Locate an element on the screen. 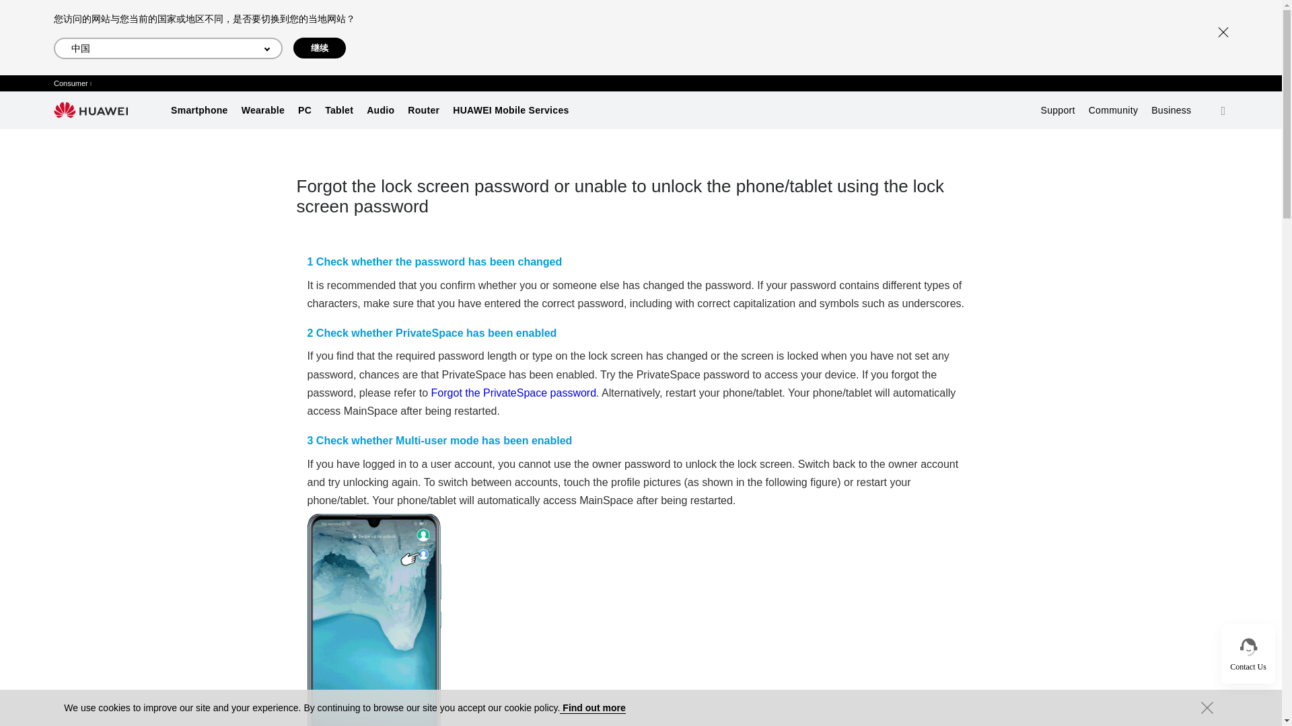  logo is located at coordinates (91, 110).